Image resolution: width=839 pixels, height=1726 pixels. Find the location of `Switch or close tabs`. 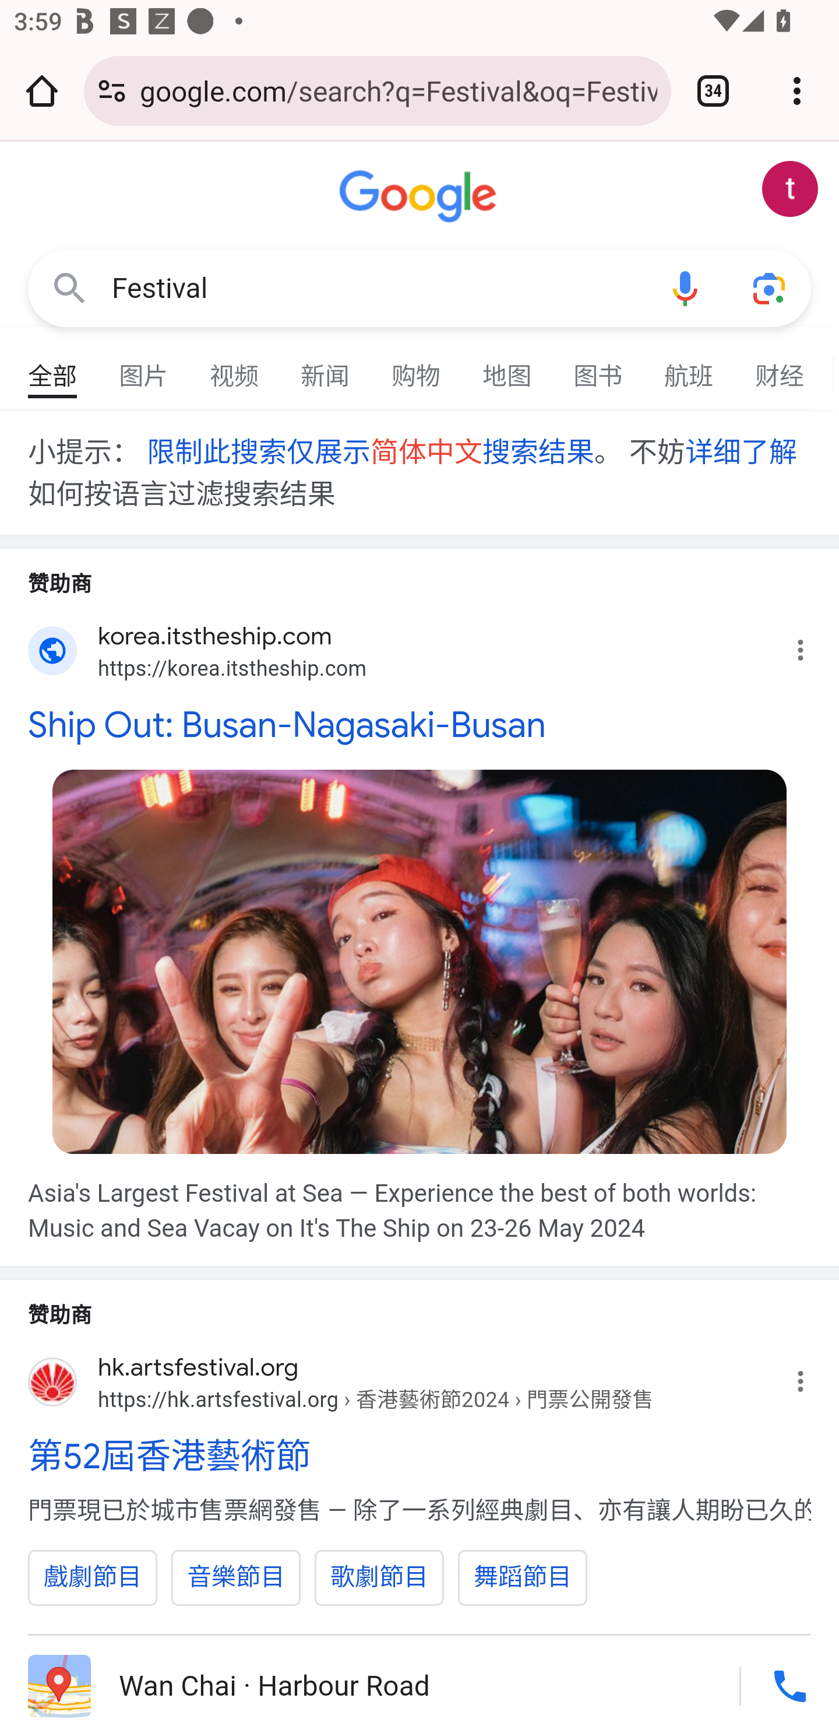

Switch or close tabs is located at coordinates (713, 90).